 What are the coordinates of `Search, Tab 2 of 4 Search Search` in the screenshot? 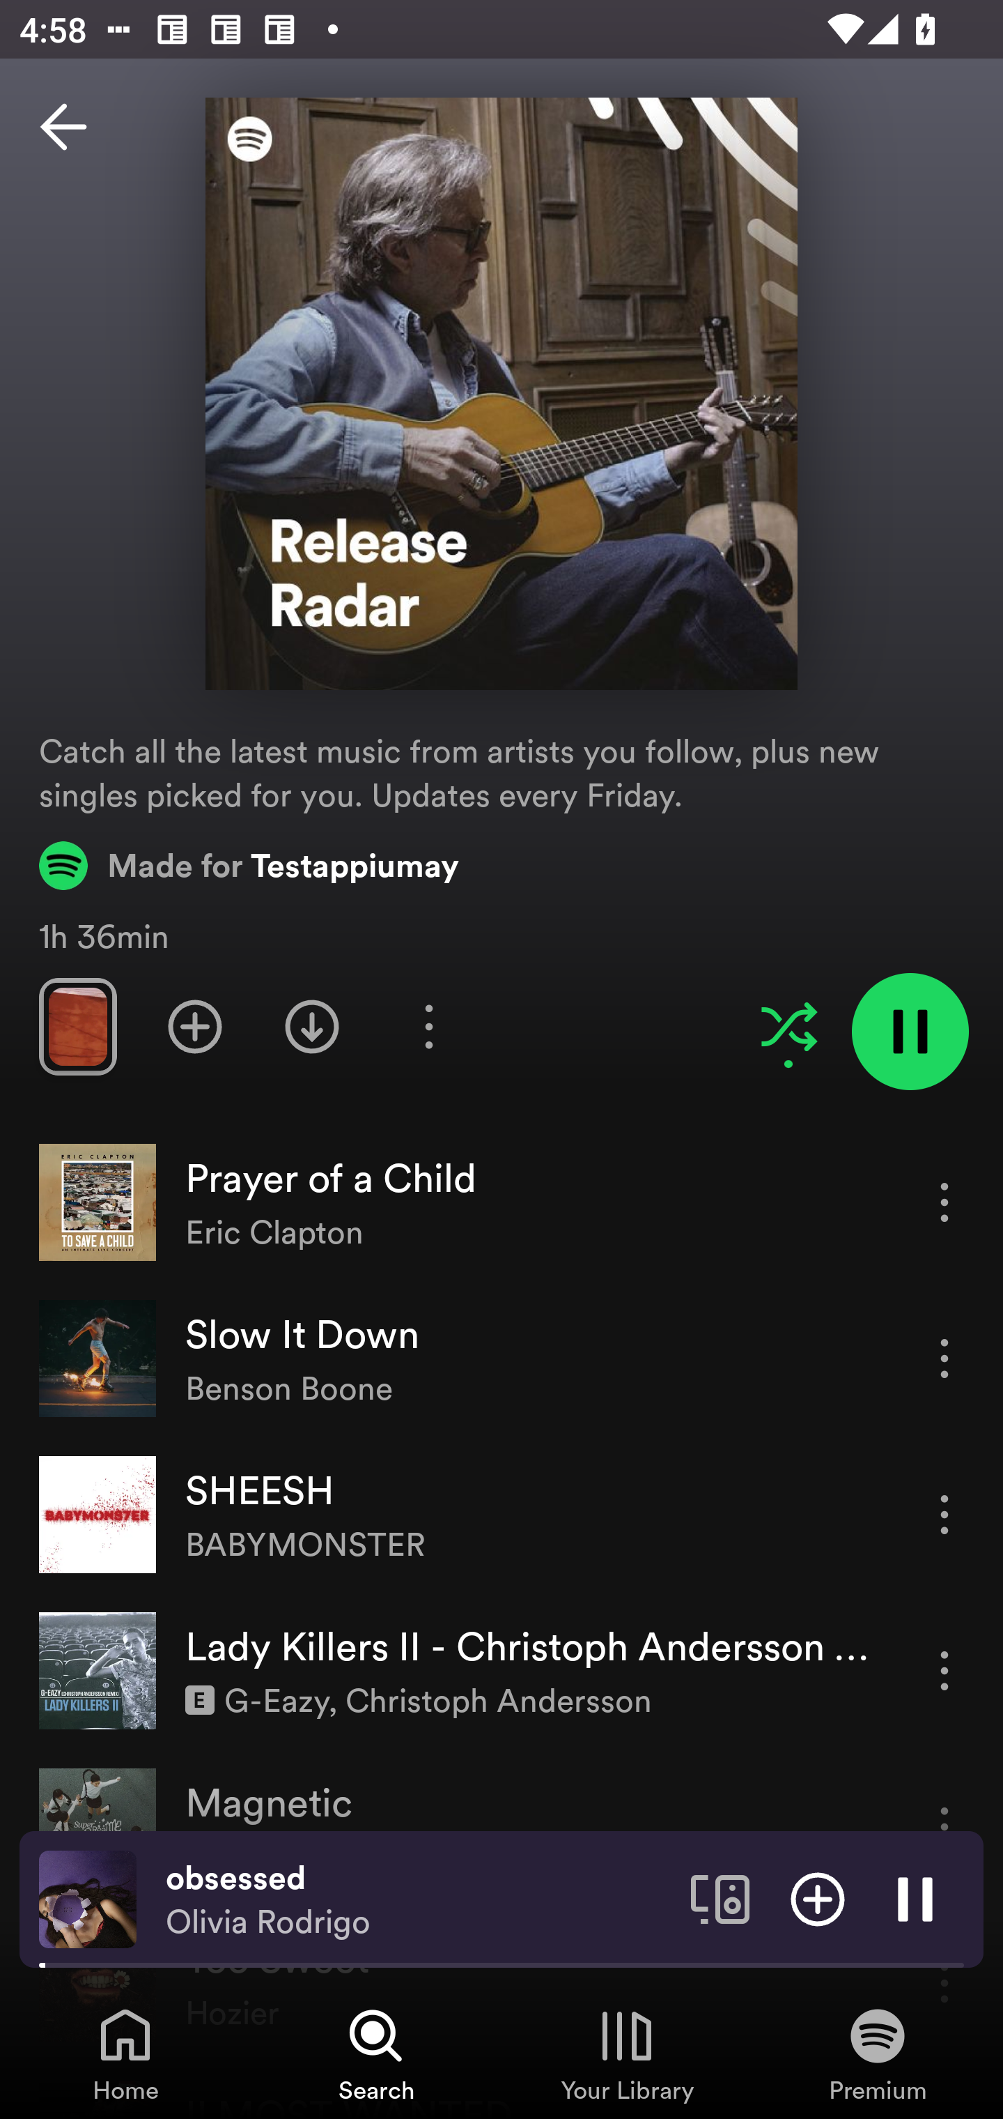 It's located at (376, 2053).